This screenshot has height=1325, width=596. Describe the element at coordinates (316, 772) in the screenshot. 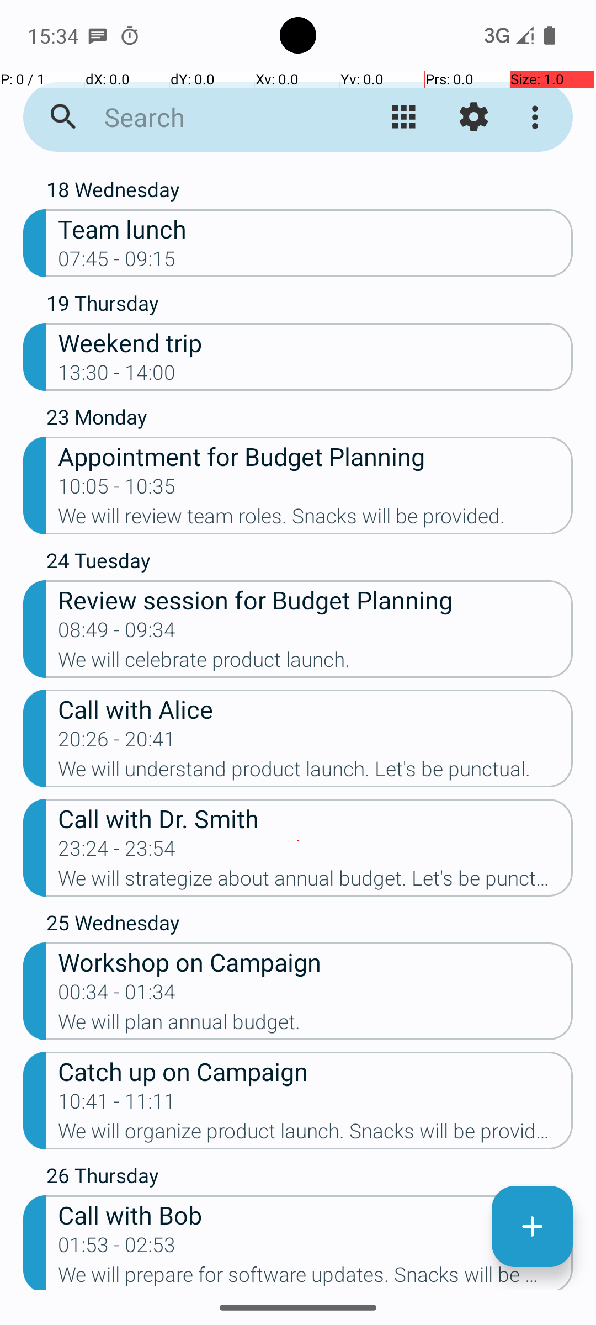

I see `We will understand product launch. Let's be punctual.` at that location.